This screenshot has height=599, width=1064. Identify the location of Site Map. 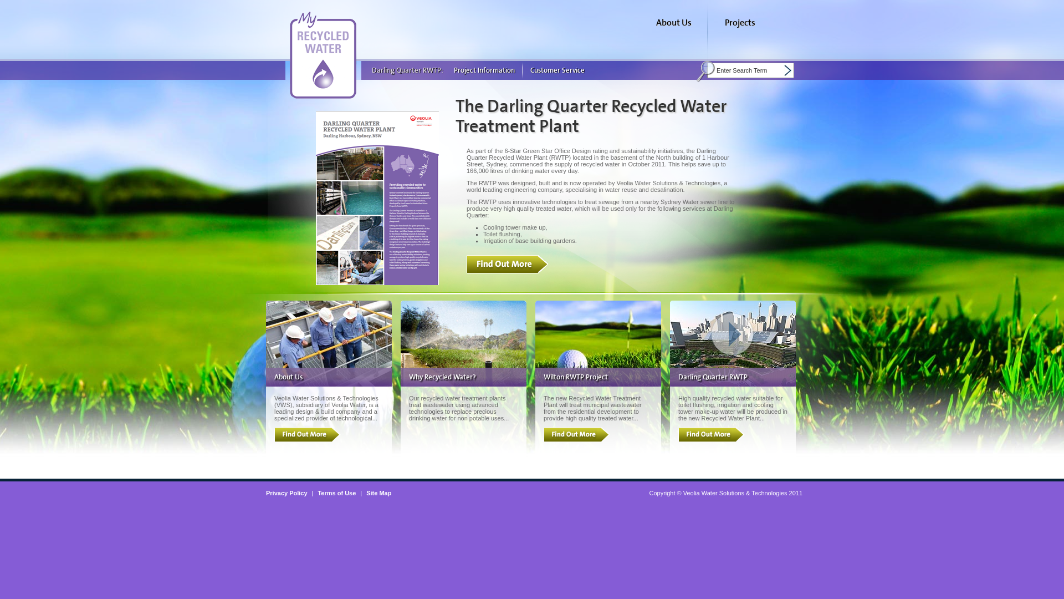
(381, 493).